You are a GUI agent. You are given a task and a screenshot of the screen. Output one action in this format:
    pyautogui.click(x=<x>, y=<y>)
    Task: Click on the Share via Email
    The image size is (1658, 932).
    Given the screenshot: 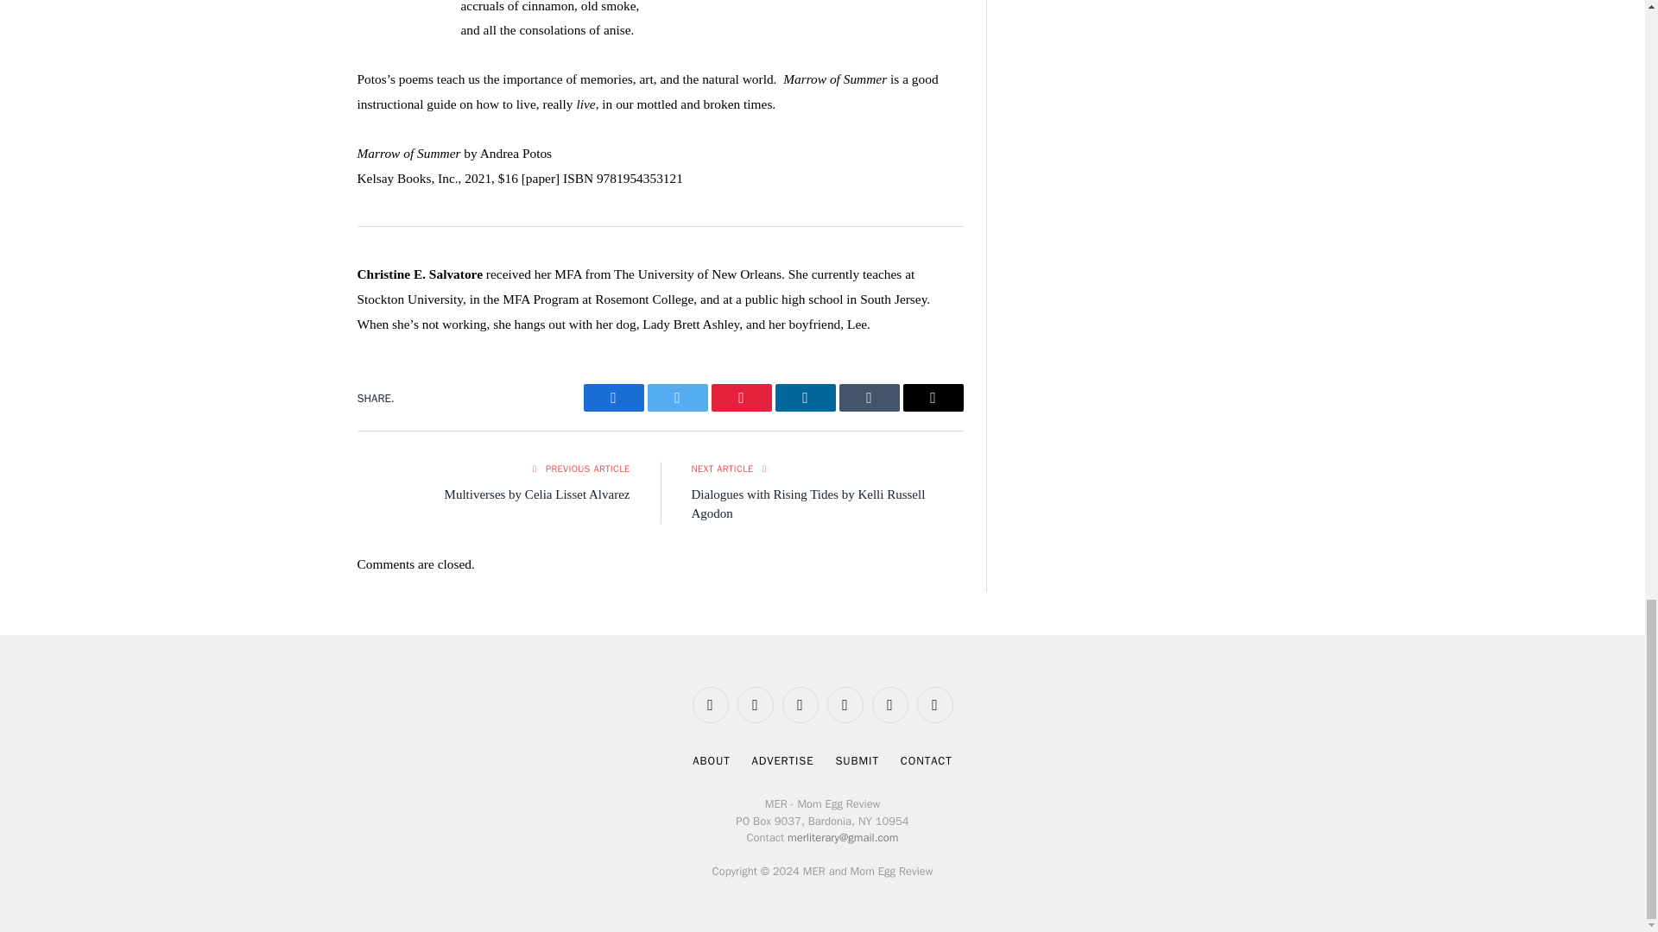 What is the action you would take?
    pyautogui.click(x=933, y=397)
    